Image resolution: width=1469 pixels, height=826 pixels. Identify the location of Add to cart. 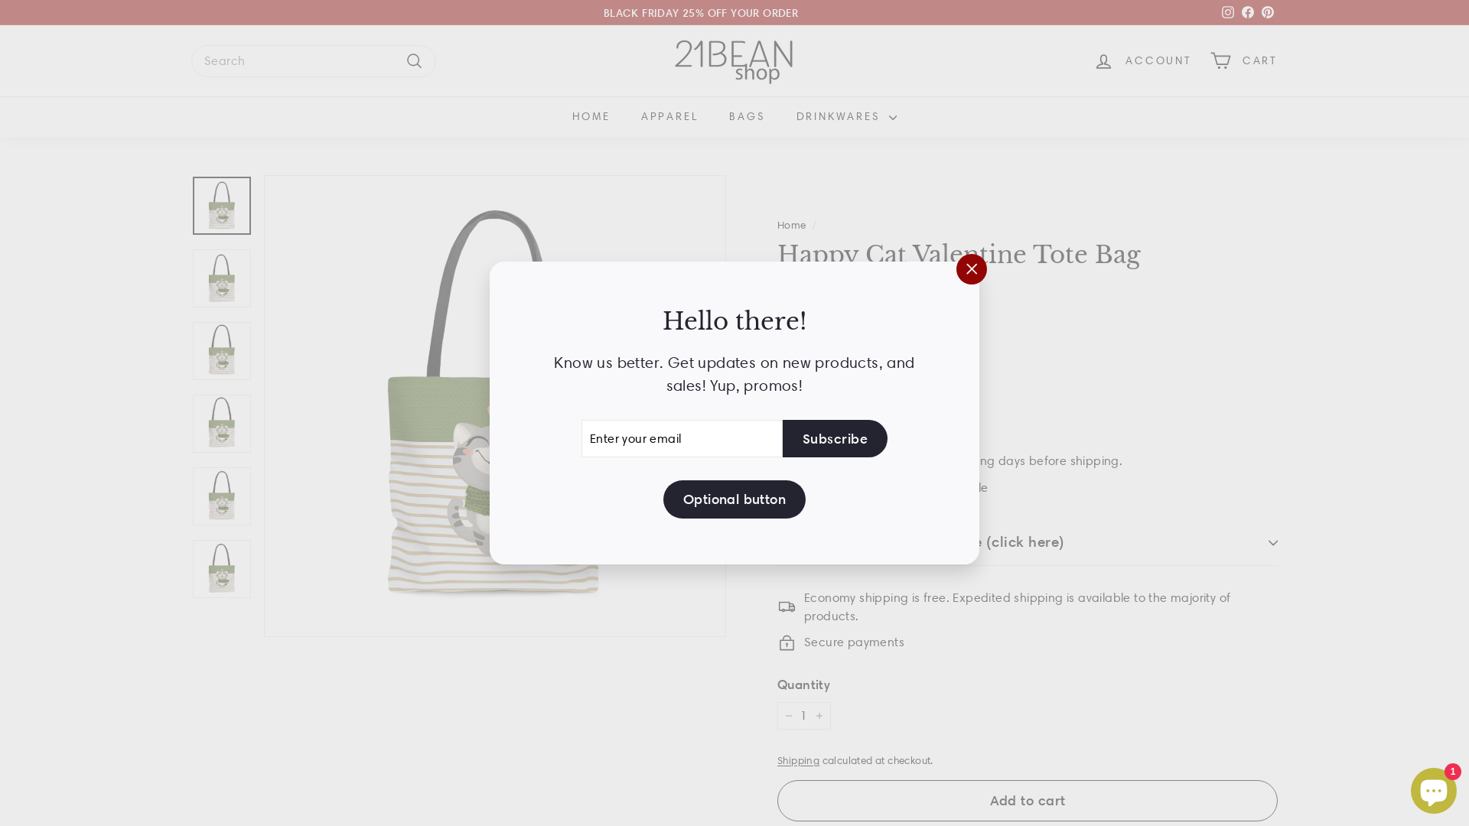
(1028, 801).